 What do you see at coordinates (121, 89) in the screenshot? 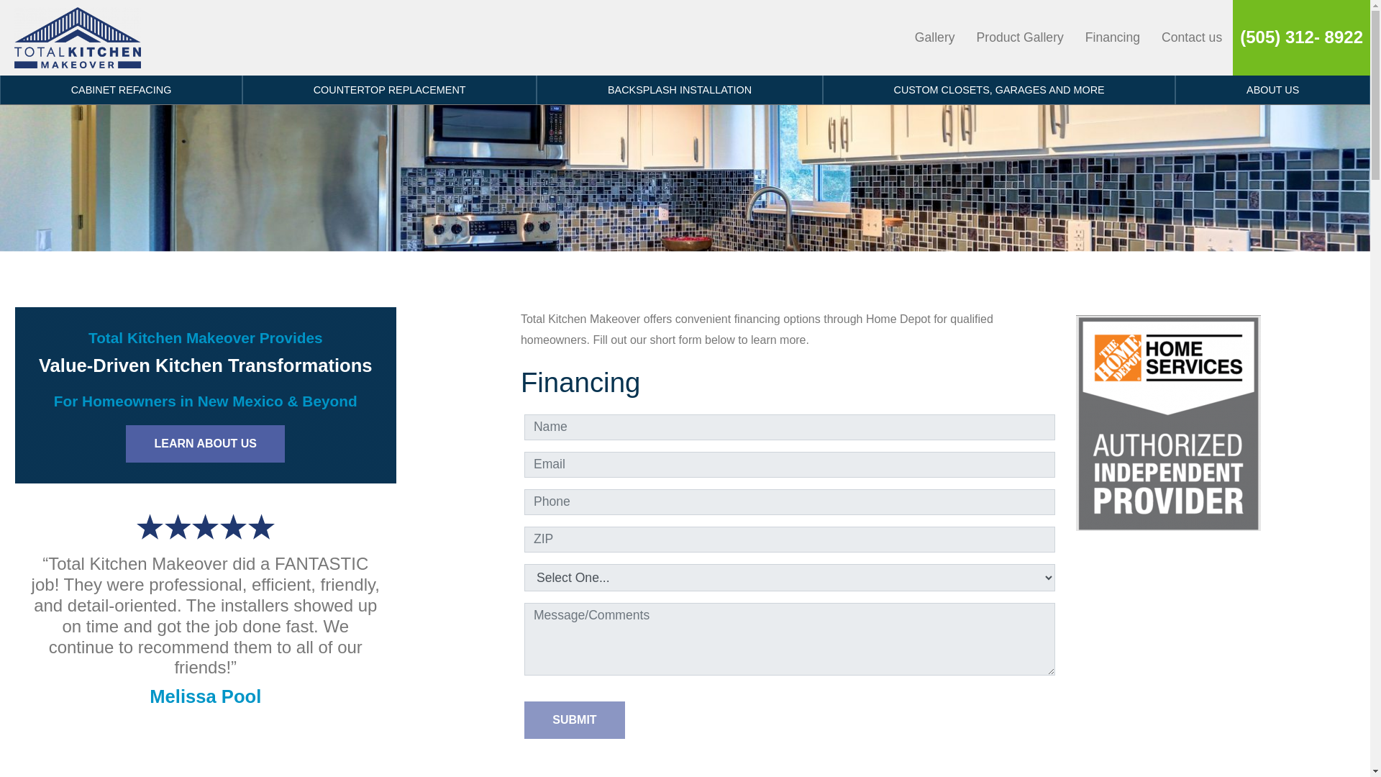
I see `CABINET REFACING` at bounding box center [121, 89].